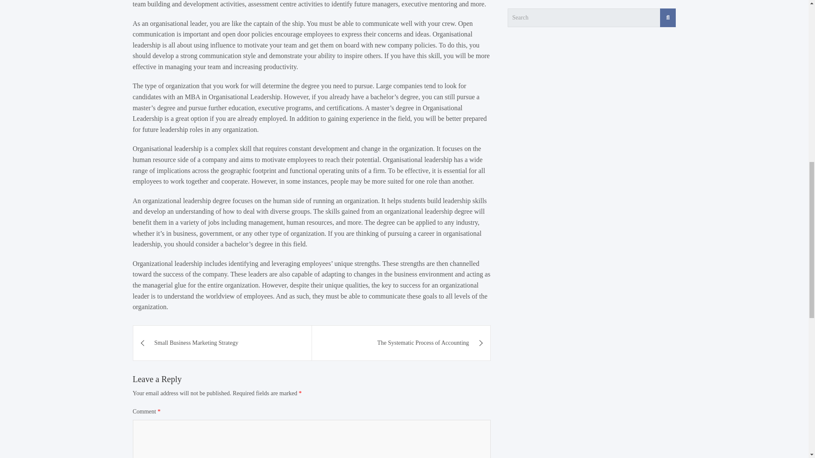  I want to click on Small Business Marketing Strategy, so click(222, 343).